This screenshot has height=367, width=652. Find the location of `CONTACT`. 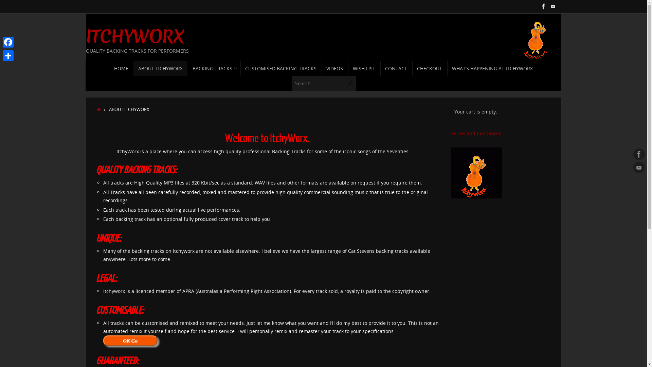

CONTACT is located at coordinates (396, 69).